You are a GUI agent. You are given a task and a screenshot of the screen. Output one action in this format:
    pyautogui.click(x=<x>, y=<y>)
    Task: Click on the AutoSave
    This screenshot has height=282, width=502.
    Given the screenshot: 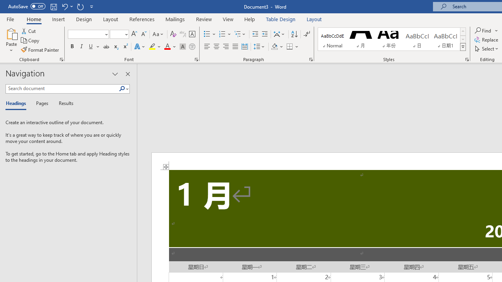 What is the action you would take?
    pyautogui.click(x=27, y=6)
    